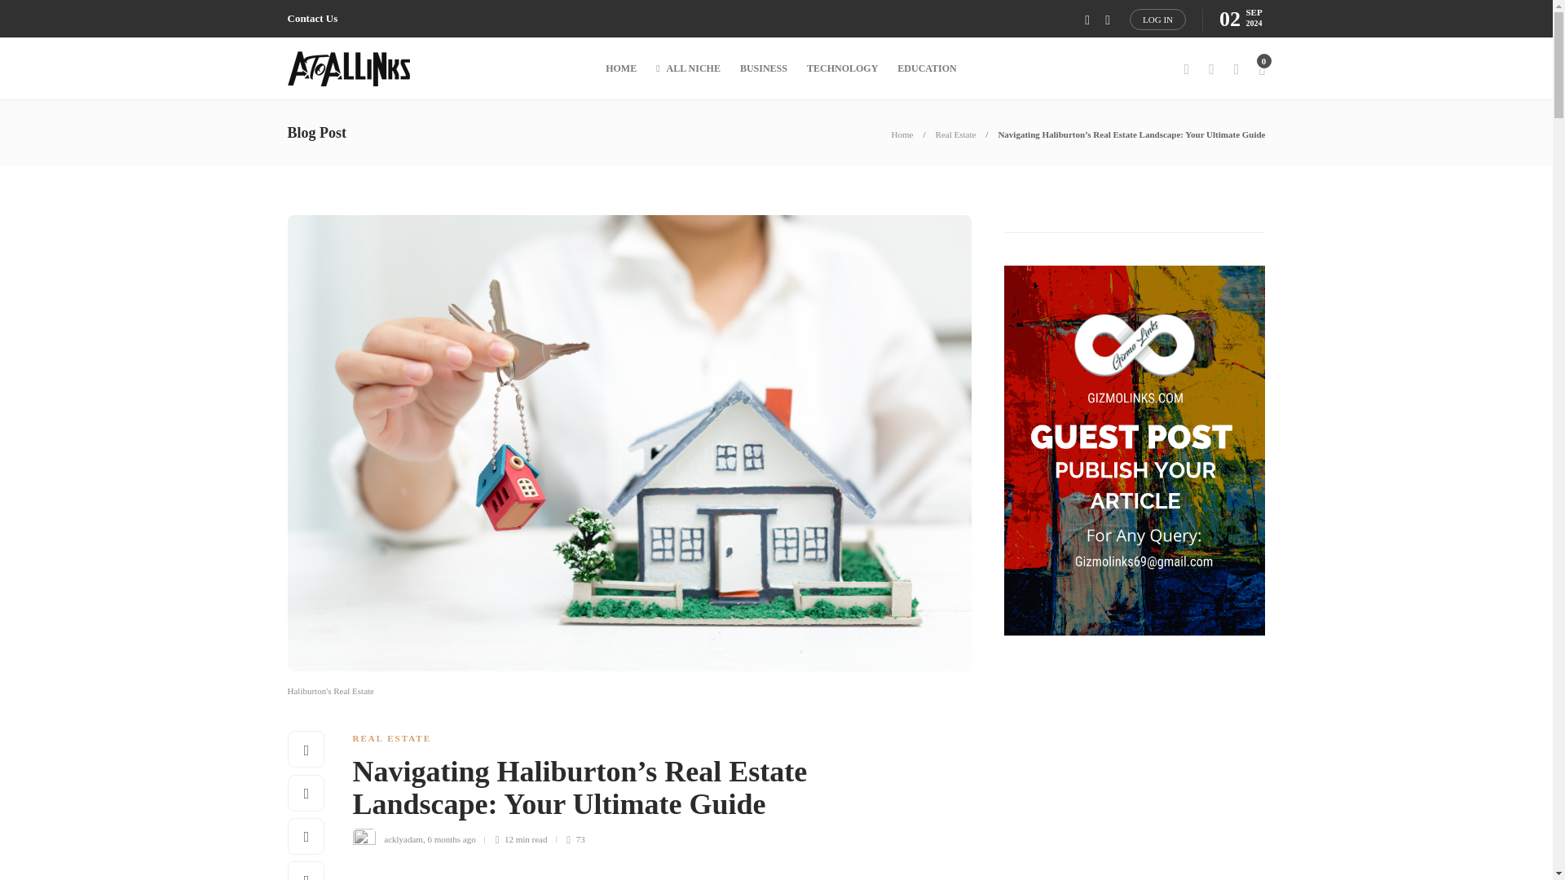  I want to click on TECHNOLOGY, so click(843, 68).